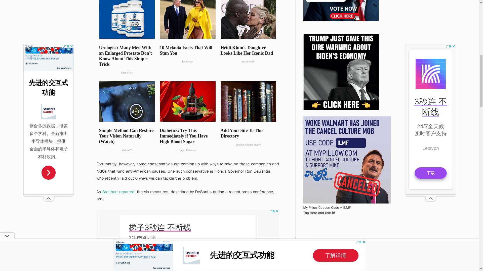  I want to click on Advertisement, so click(188, 240).